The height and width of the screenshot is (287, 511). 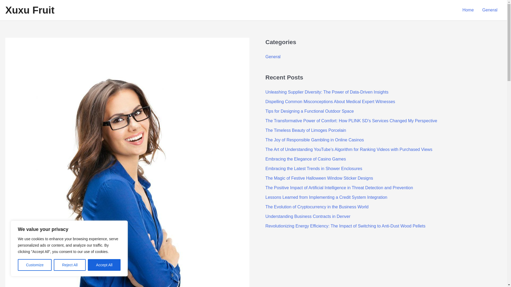 What do you see at coordinates (273, 57) in the screenshot?
I see `General` at bounding box center [273, 57].